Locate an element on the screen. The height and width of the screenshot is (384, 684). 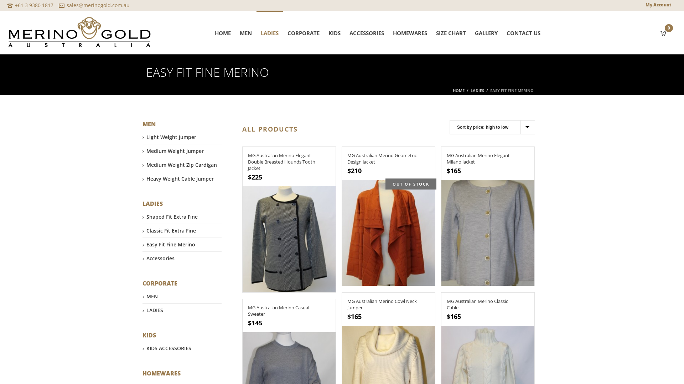
LADIES is located at coordinates (477, 90).